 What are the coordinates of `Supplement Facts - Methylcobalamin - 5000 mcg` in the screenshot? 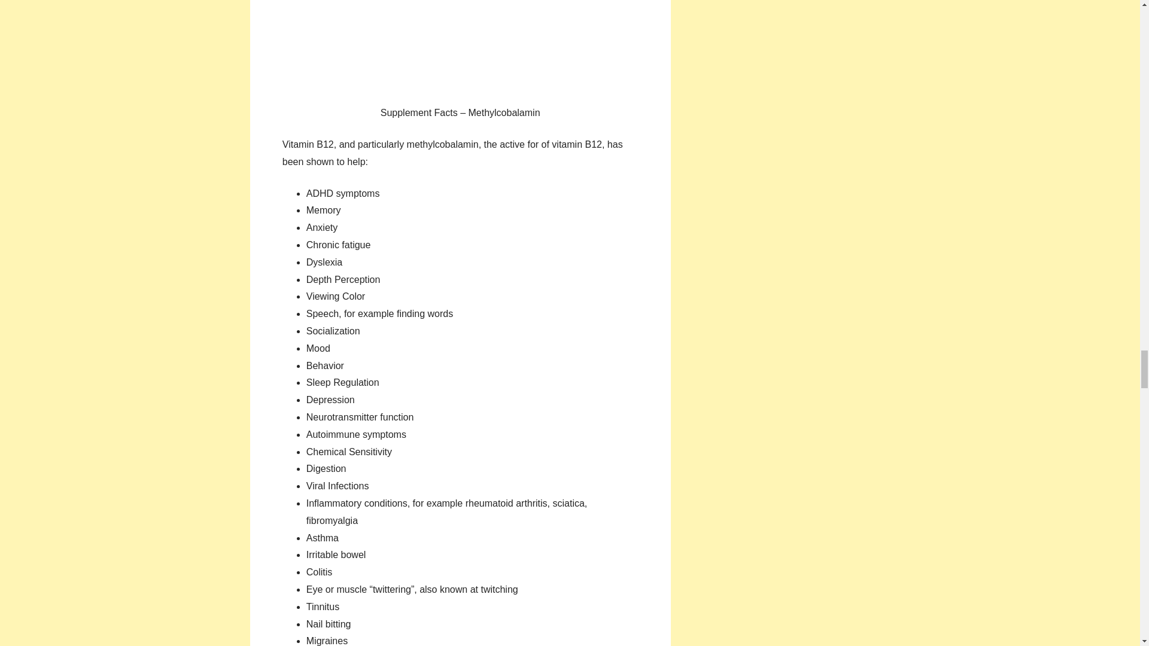 It's located at (460, 48).